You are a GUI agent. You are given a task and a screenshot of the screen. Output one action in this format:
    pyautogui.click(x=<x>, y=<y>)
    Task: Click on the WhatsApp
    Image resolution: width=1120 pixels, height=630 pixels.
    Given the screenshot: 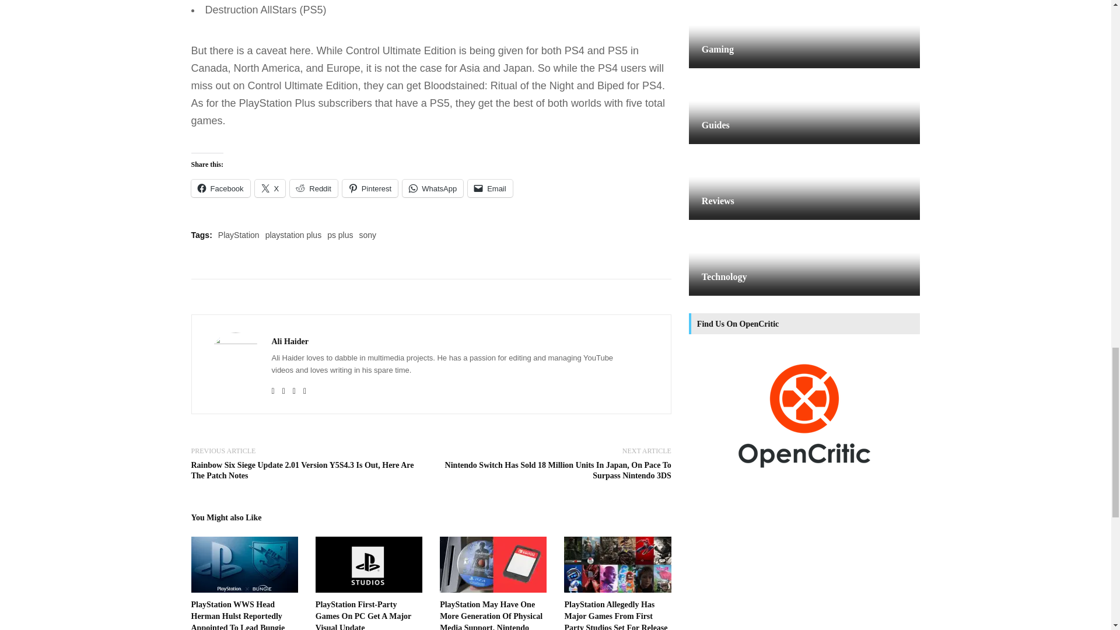 What is the action you would take?
    pyautogui.click(x=433, y=188)
    